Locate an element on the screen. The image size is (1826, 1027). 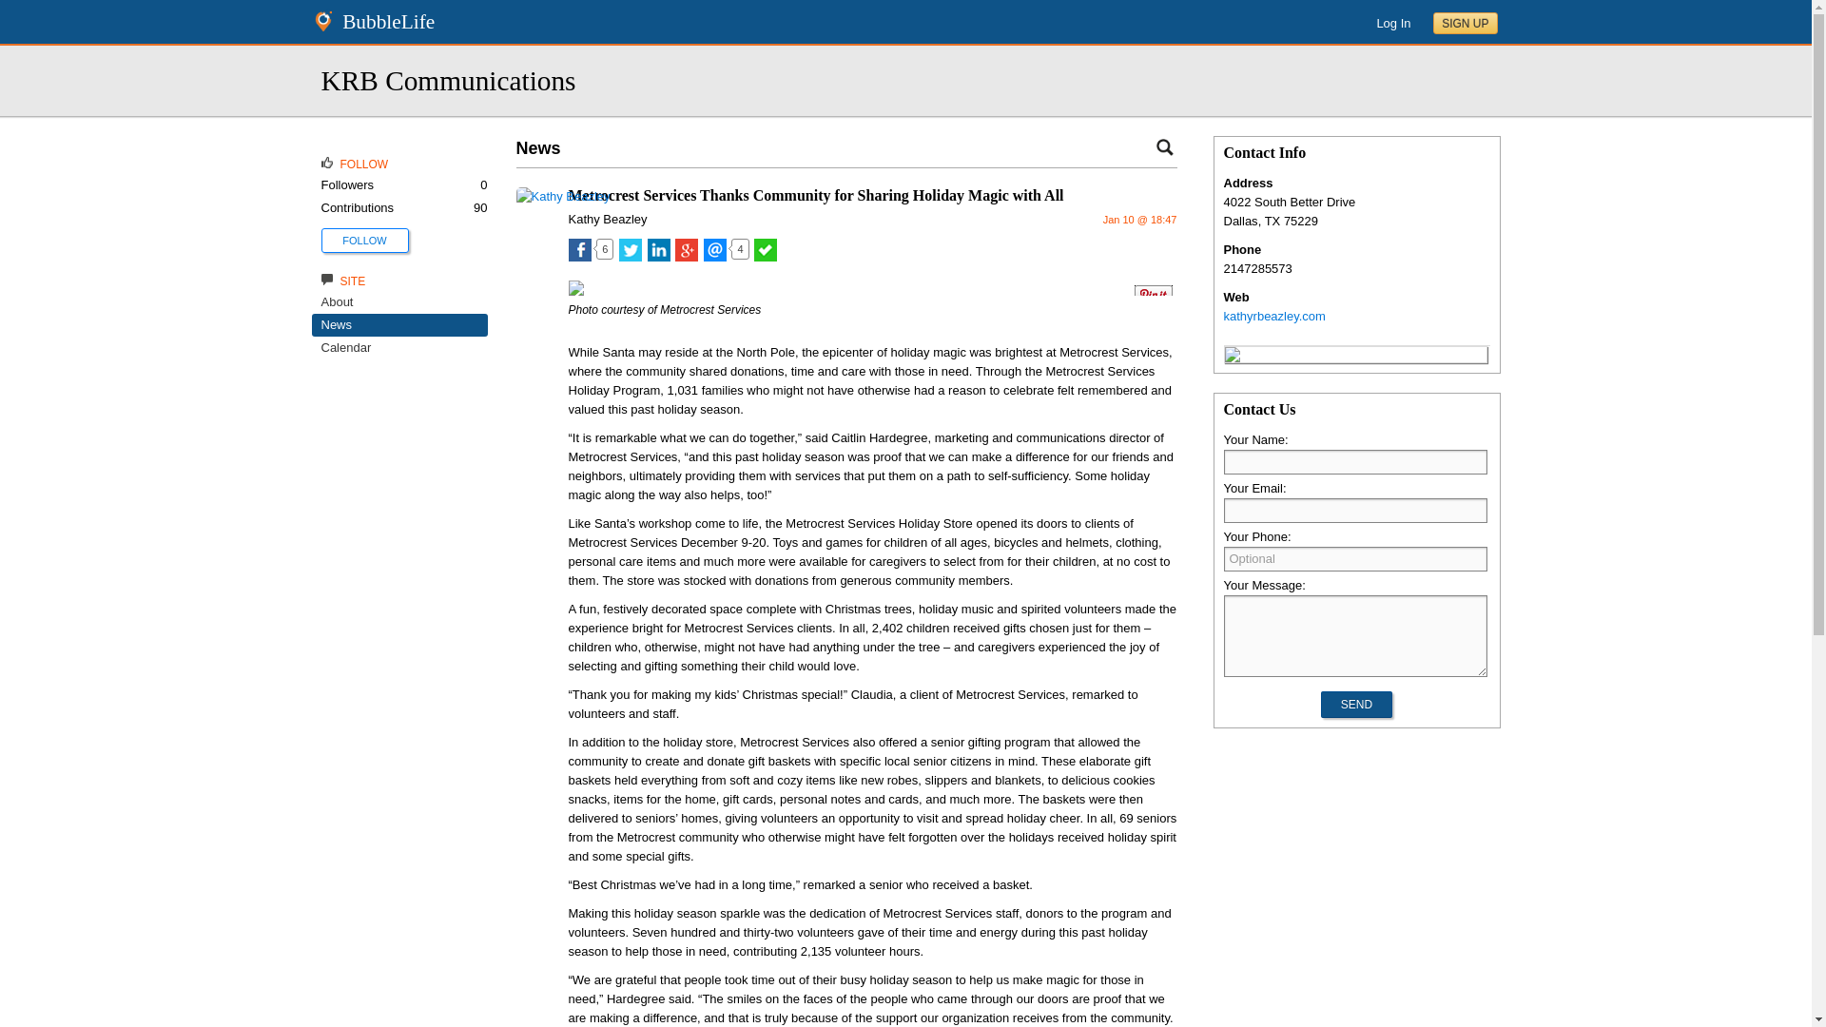
kathyrbeazley.com is located at coordinates (1274, 316).